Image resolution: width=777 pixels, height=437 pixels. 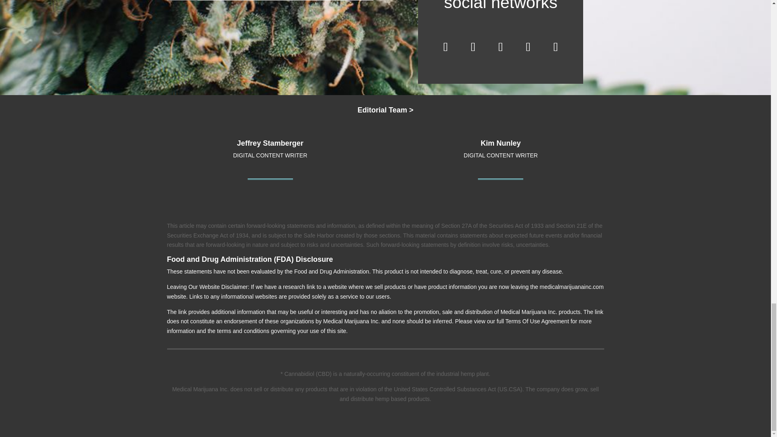 I want to click on Follow on Facebook, so click(x=445, y=47).